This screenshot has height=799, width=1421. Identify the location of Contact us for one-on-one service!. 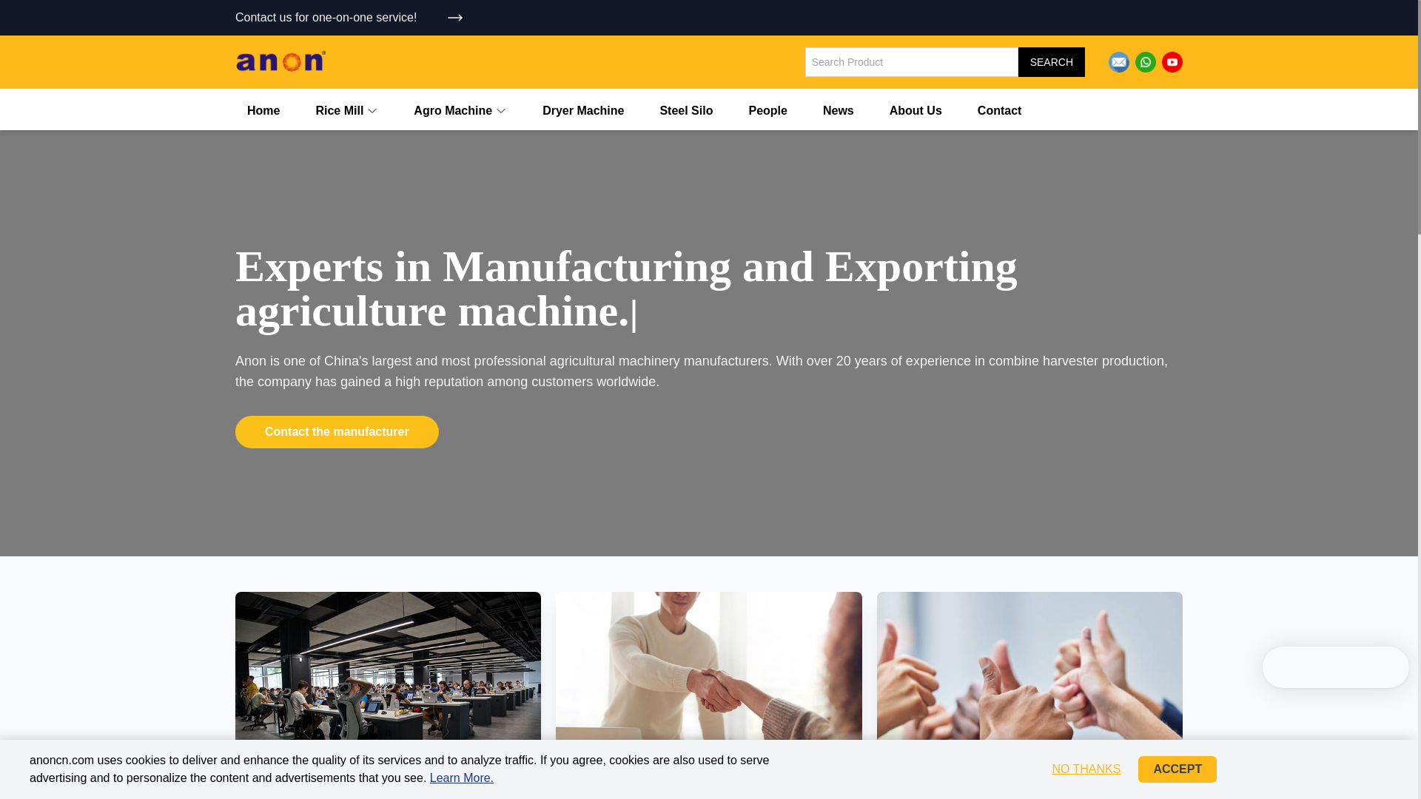
(349, 17).